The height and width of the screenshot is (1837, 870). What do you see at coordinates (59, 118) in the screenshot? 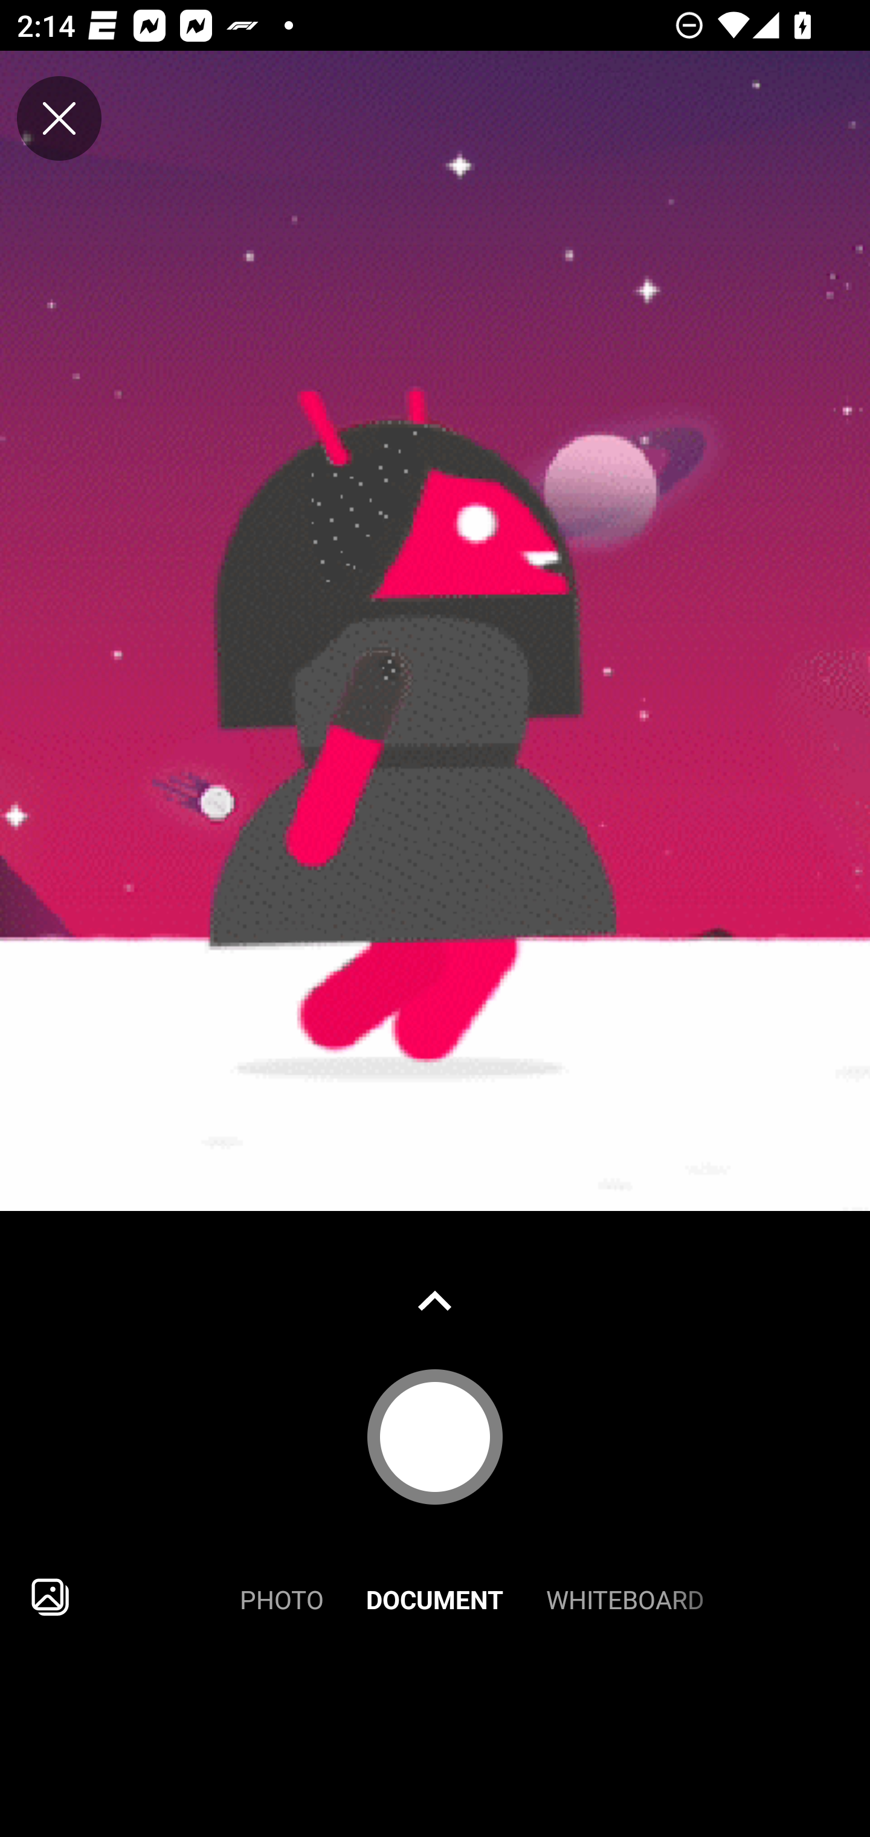
I see `Close` at bounding box center [59, 118].